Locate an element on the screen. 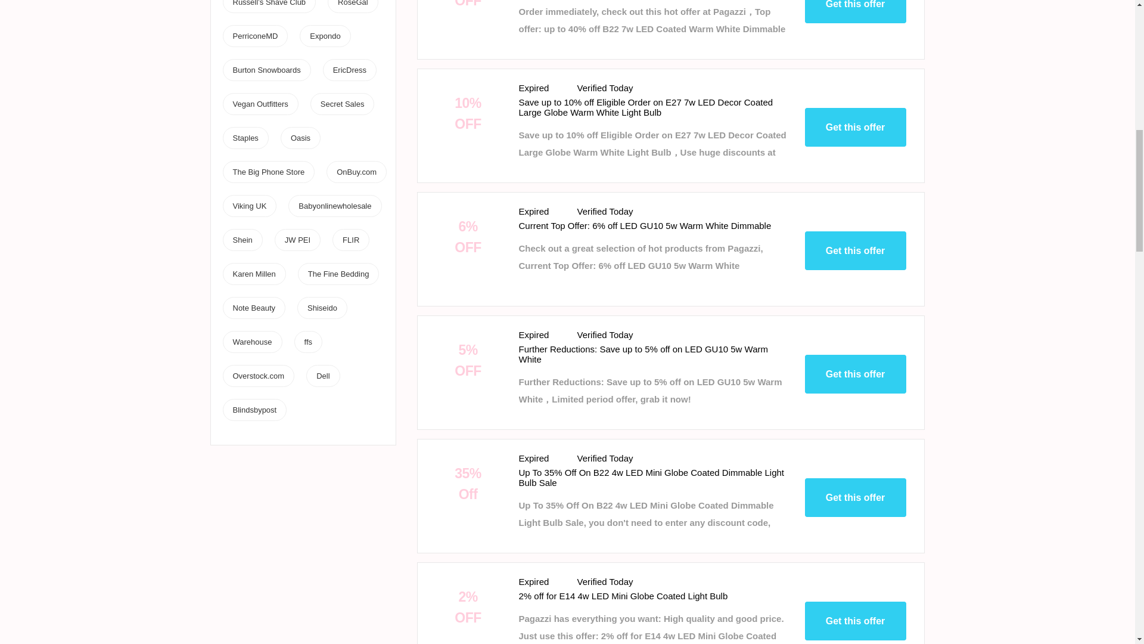 This screenshot has height=644, width=1144. Shiseido is located at coordinates (322, 308).